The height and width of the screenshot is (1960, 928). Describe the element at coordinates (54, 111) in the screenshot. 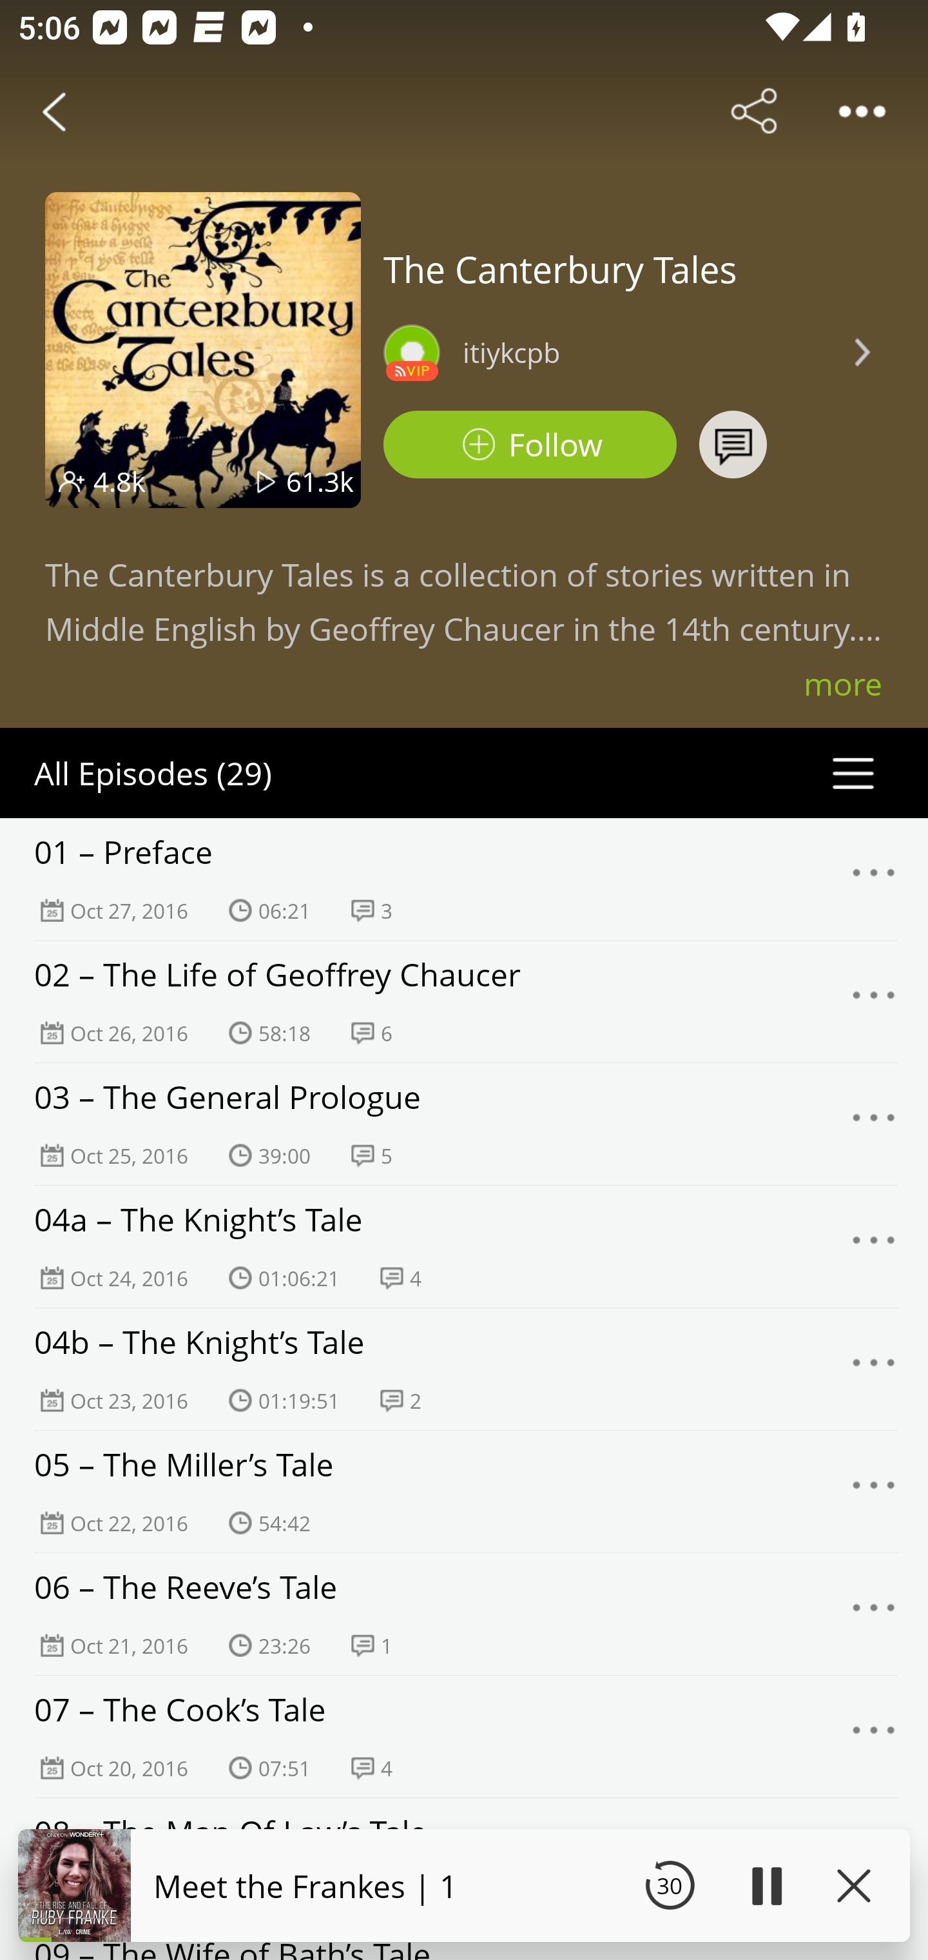

I see `Back` at that location.